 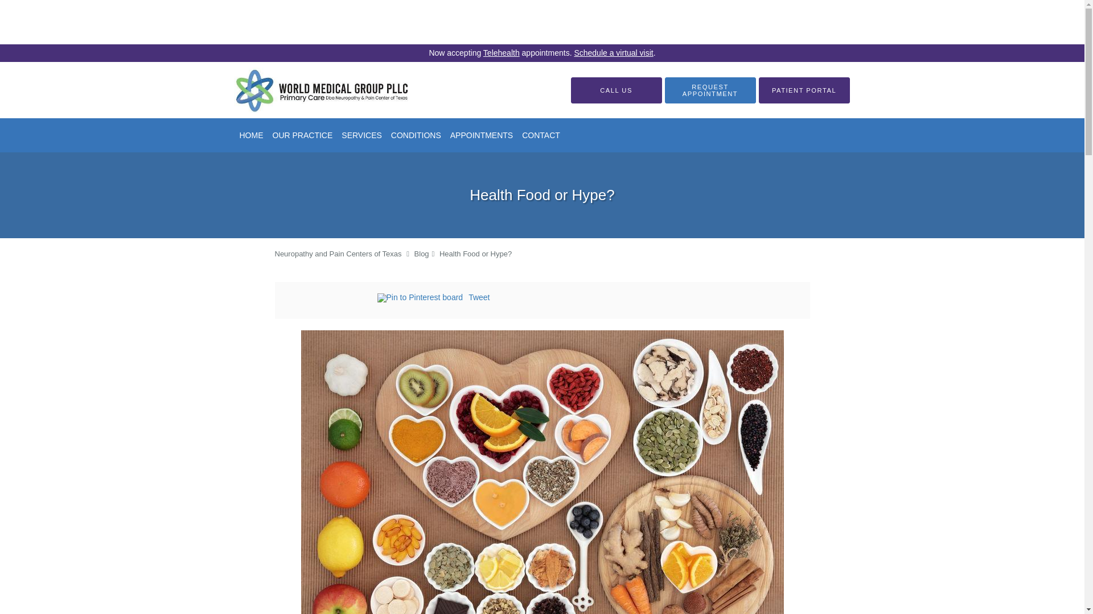 What do you see at coordinates (804, 90) in the screenshot?
I see `PATIENT PORTAL` at bounding box center [804, 90].